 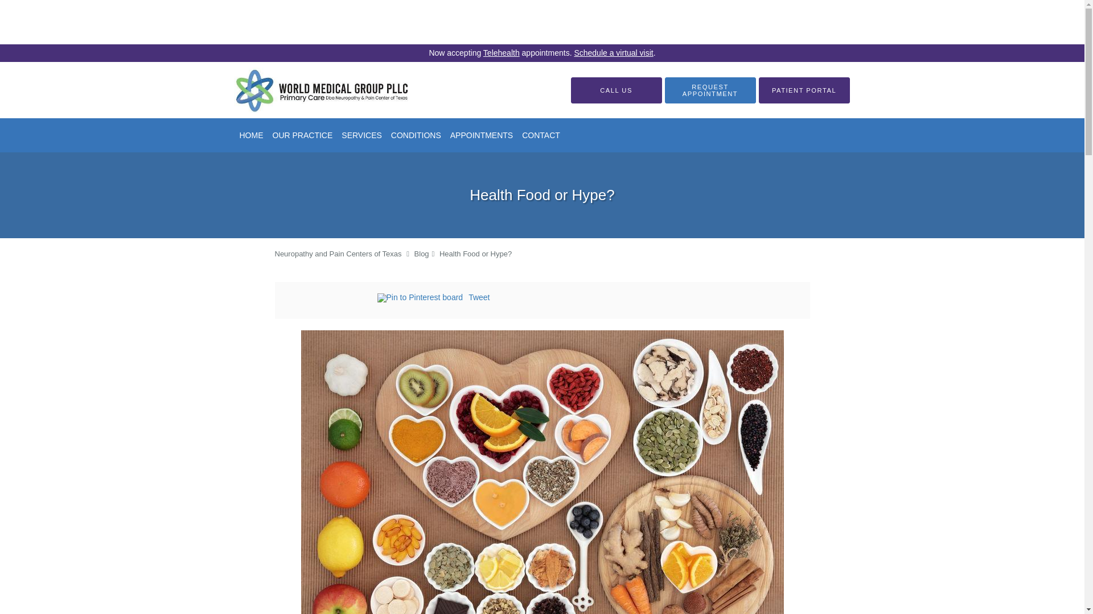 What do you see at coordinates (804, 90) in the screenshot?
I see `PATIENT PORTAL` at bounding box center [804, 90].